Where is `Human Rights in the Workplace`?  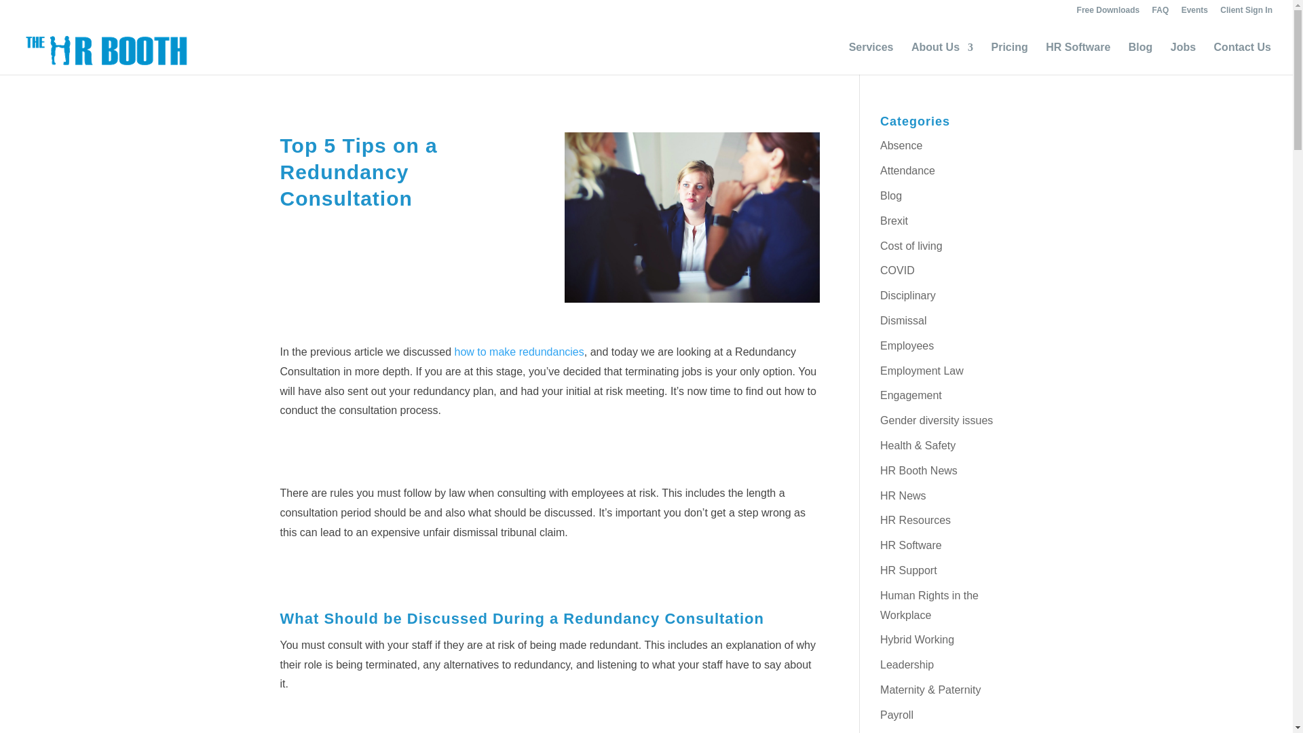 Human Rights in the Workplace is located at coordinates (929, 605).